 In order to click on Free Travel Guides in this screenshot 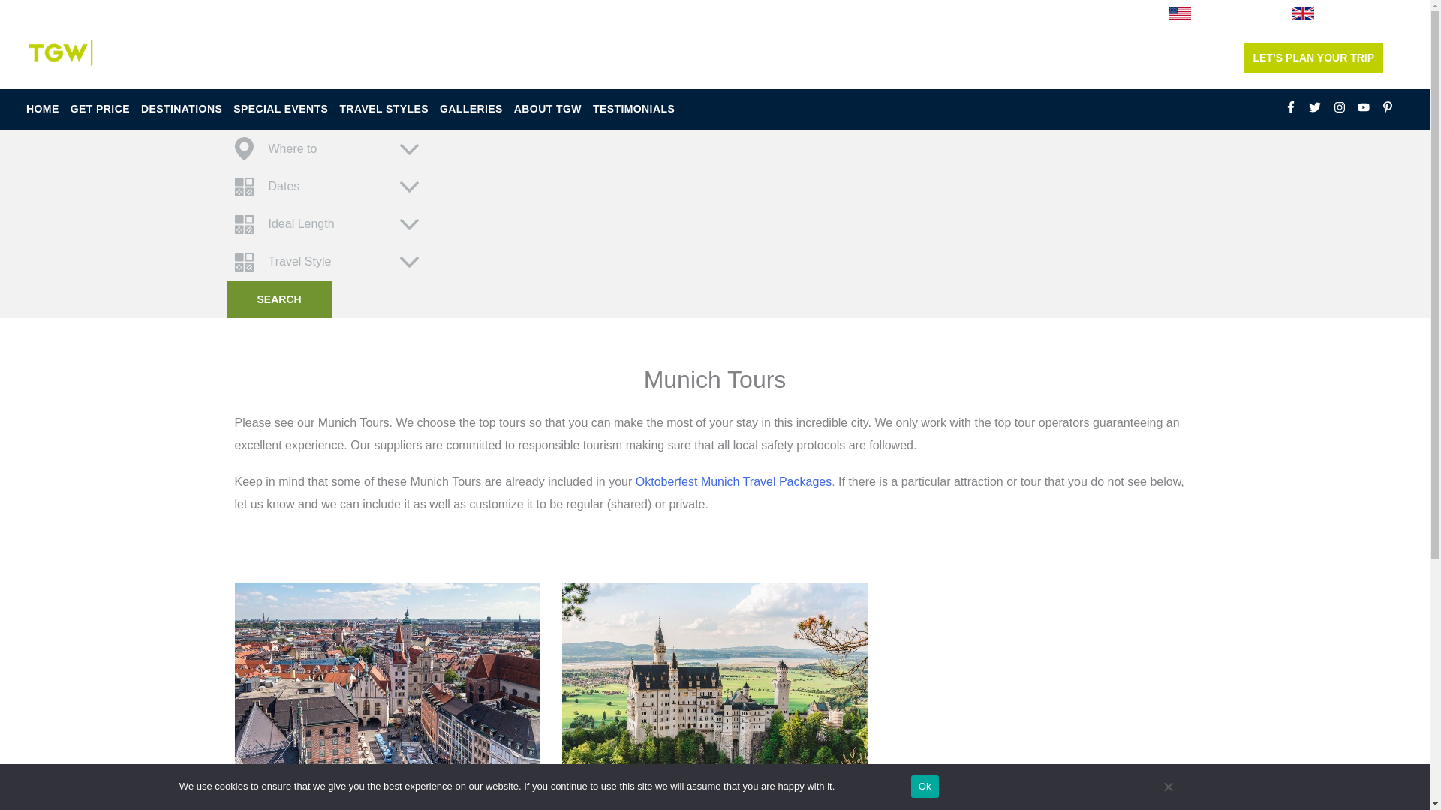, I will do `click(554, 12)`.